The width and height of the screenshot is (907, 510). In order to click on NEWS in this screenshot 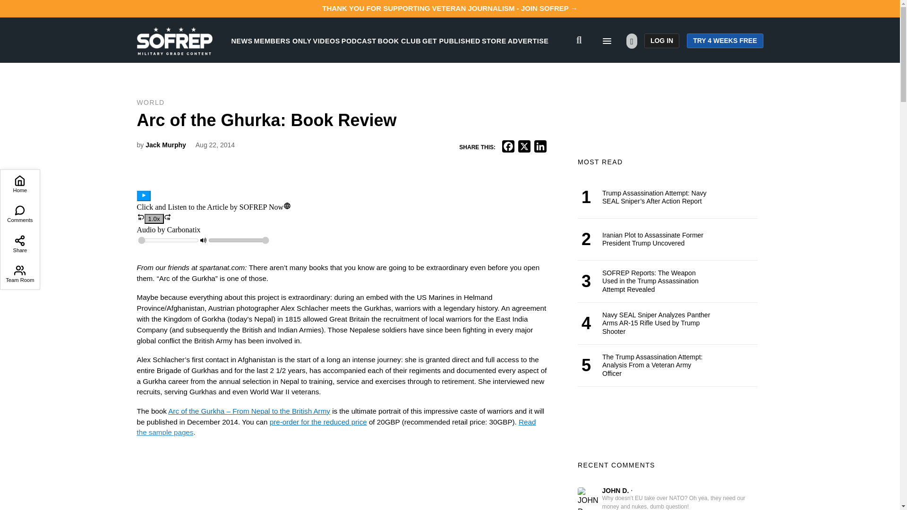, I will do `click(242, 41)`.